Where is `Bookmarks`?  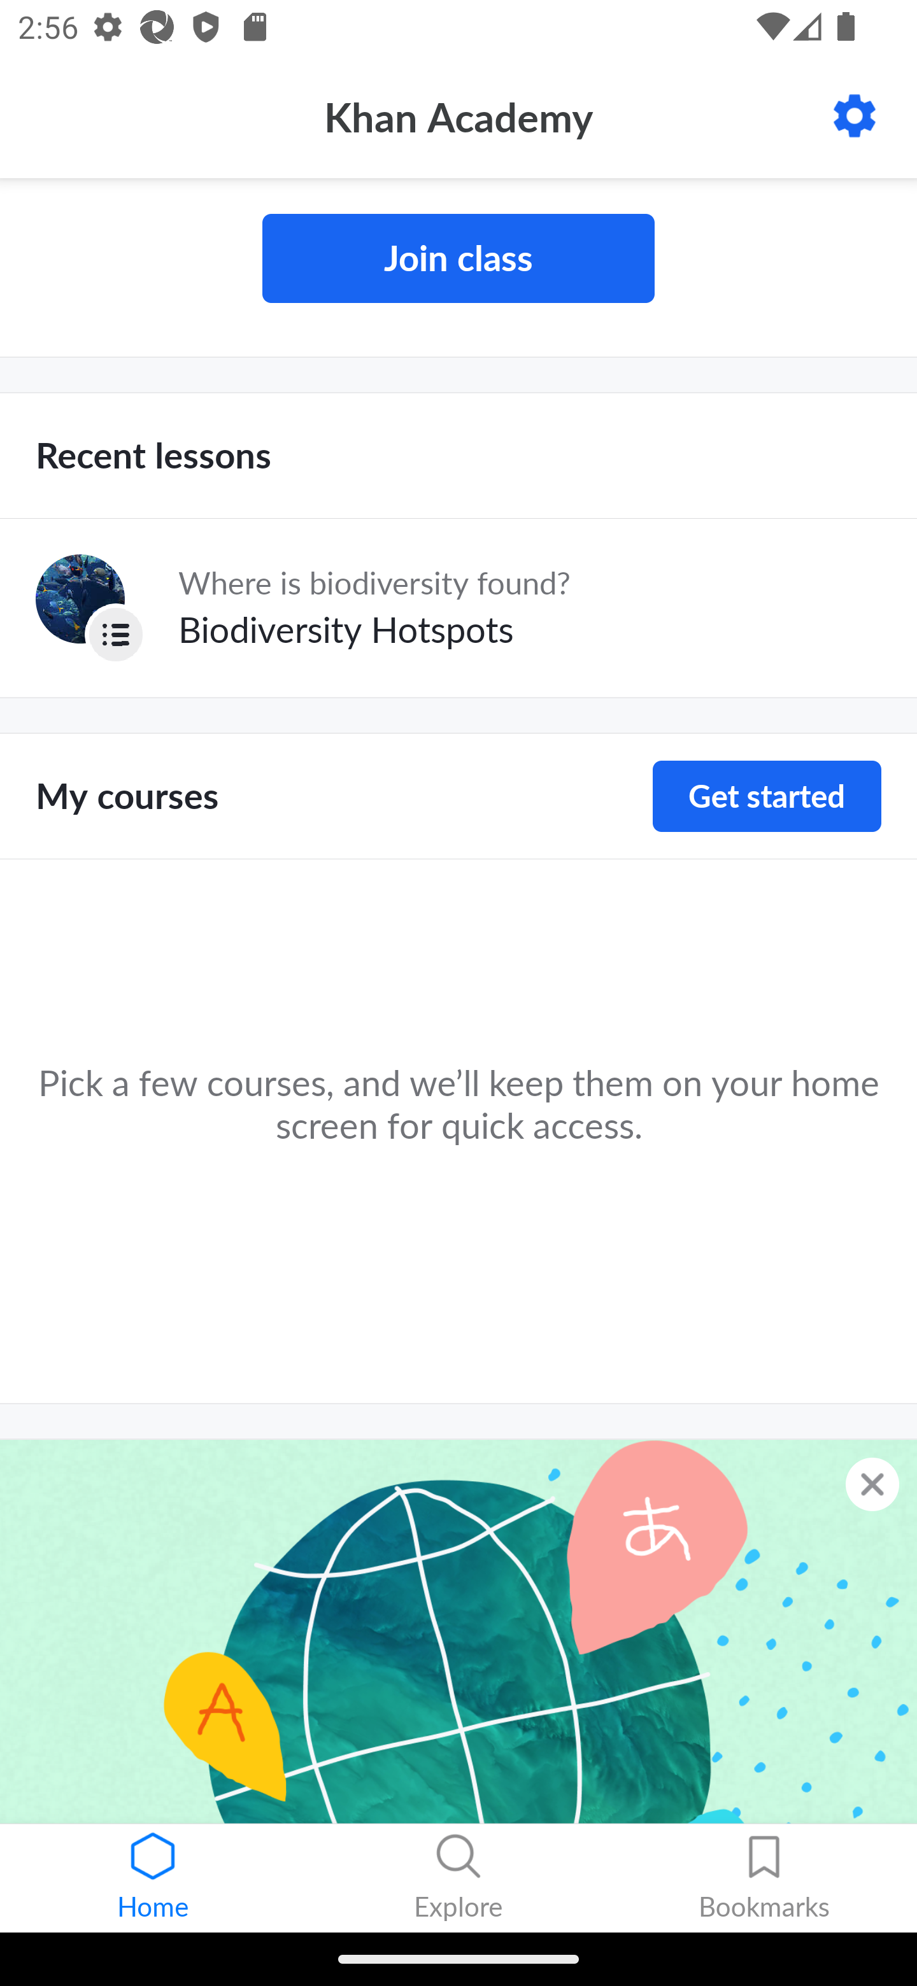 Bookmarks is located at coordinates (764, 1878).